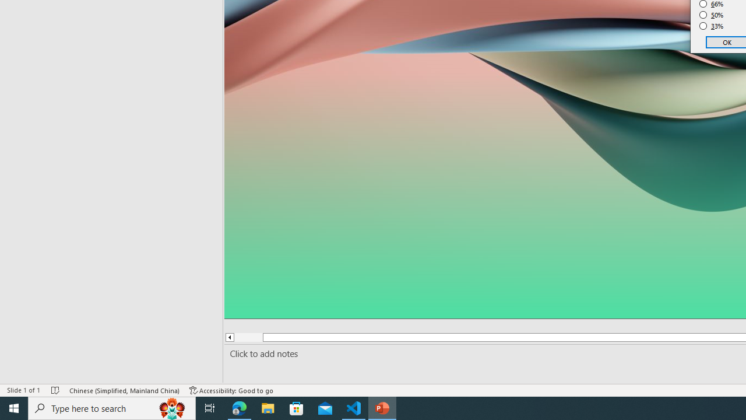 Image resolution: width=746 pixels, height=420 pixels. Describe the element at coordinates (173, 408) in the screenshot. I see `Search highlights icon opens search home window` at that location.